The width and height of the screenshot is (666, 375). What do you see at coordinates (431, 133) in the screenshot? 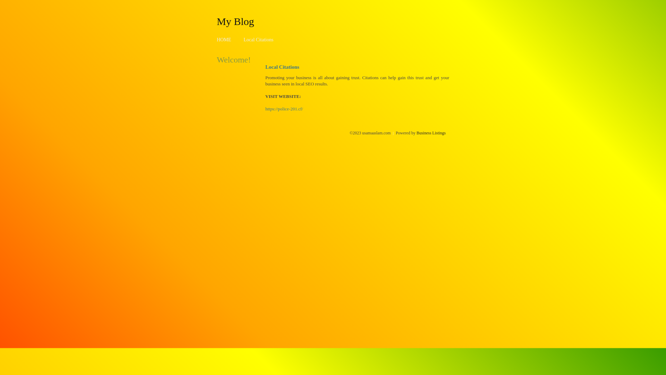
I see `Business Listings` at bounding box center [431, 133].